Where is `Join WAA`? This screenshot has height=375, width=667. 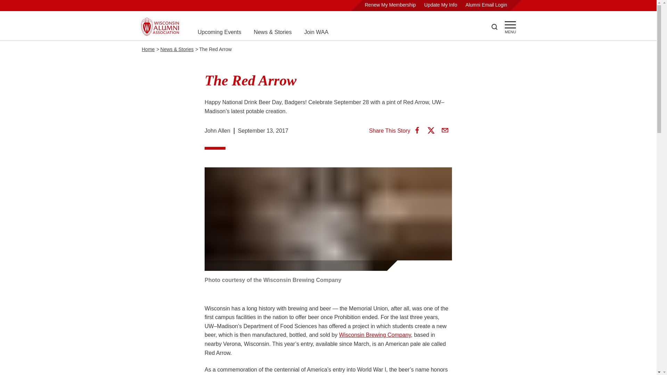
Join WAA is located at coordinates (316, 32).